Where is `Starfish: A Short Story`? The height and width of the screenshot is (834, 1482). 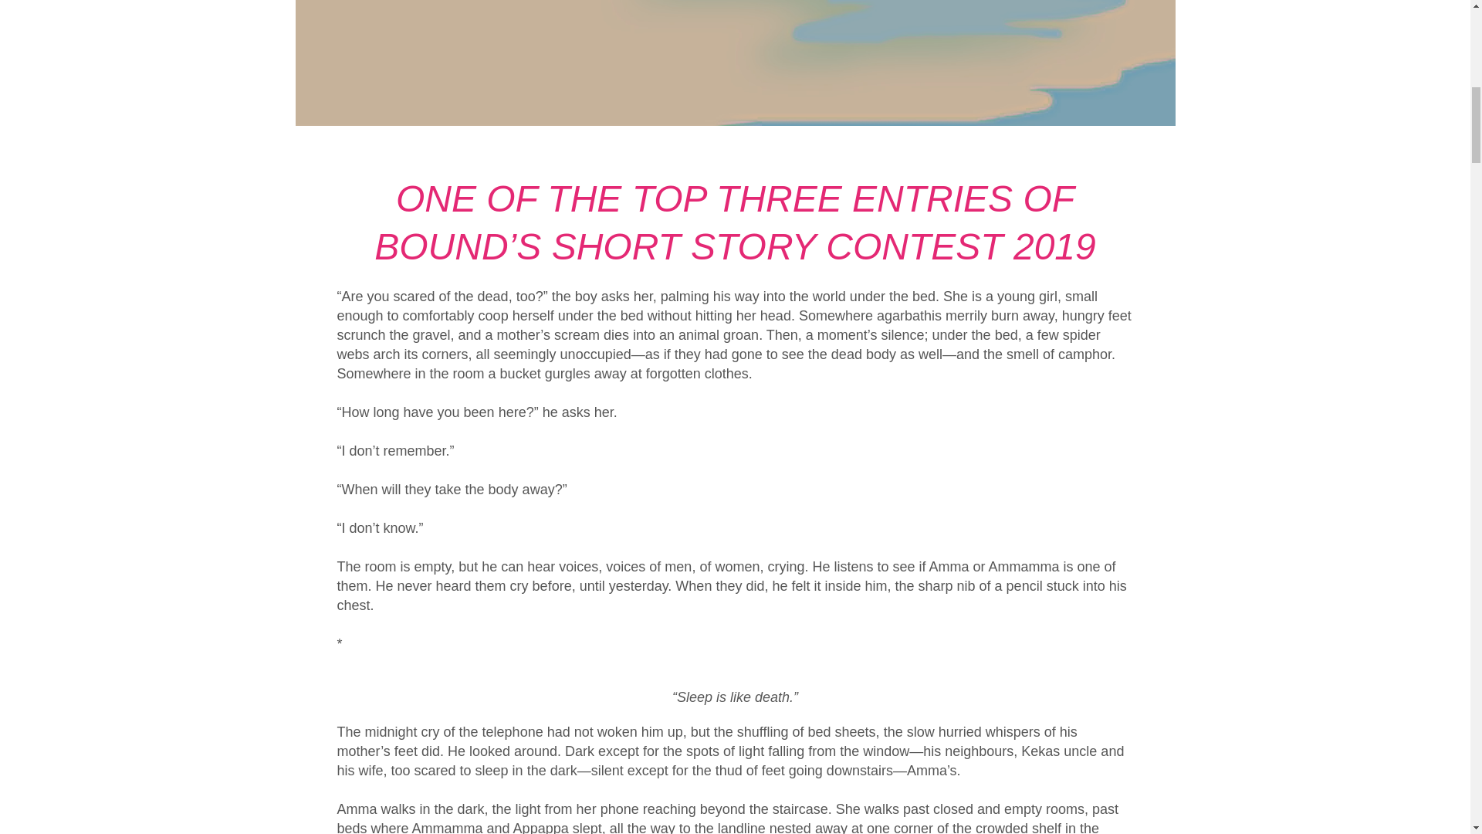
Starfish: A Short Story is located at coordinates (735, 63).